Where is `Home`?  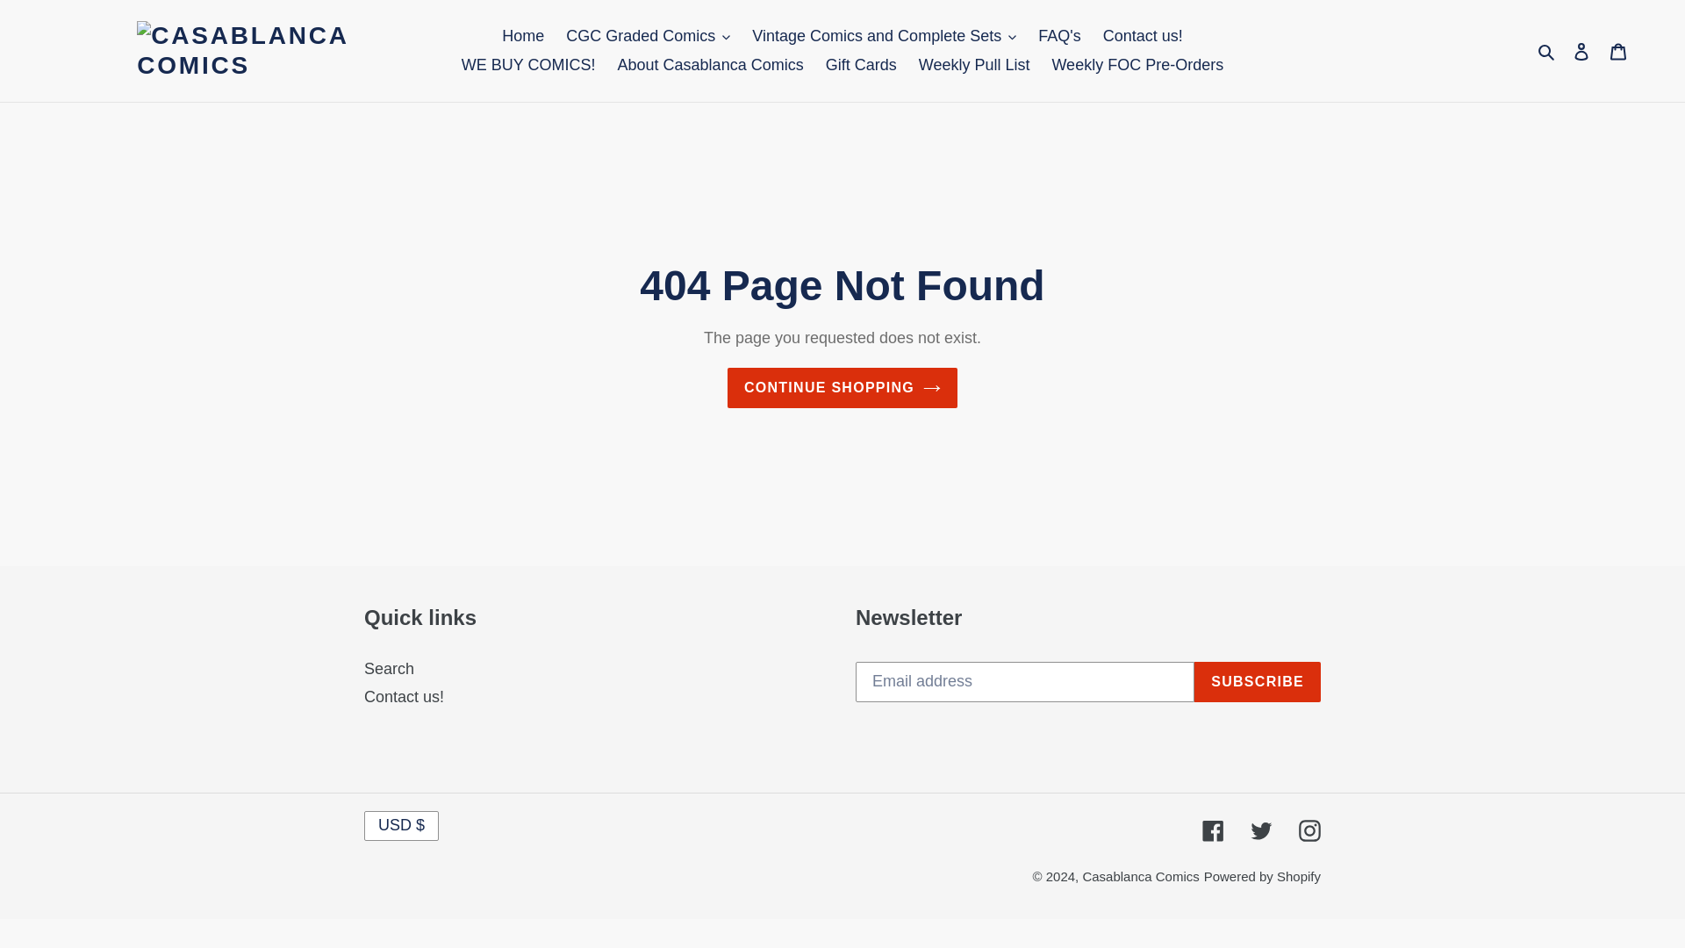
Home is located at coordinates (523, 36).